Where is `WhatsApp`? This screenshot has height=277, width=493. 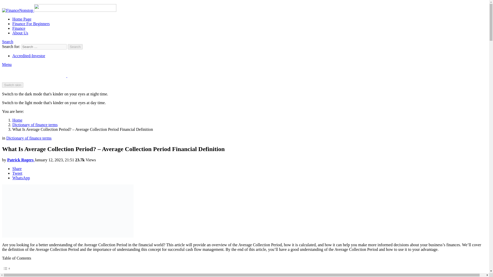 WhatsApp is located at coordinates (21, 178).